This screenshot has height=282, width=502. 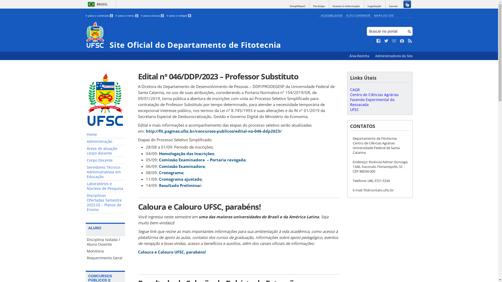 I want to click on UFSC, so click(x=354, y=110).